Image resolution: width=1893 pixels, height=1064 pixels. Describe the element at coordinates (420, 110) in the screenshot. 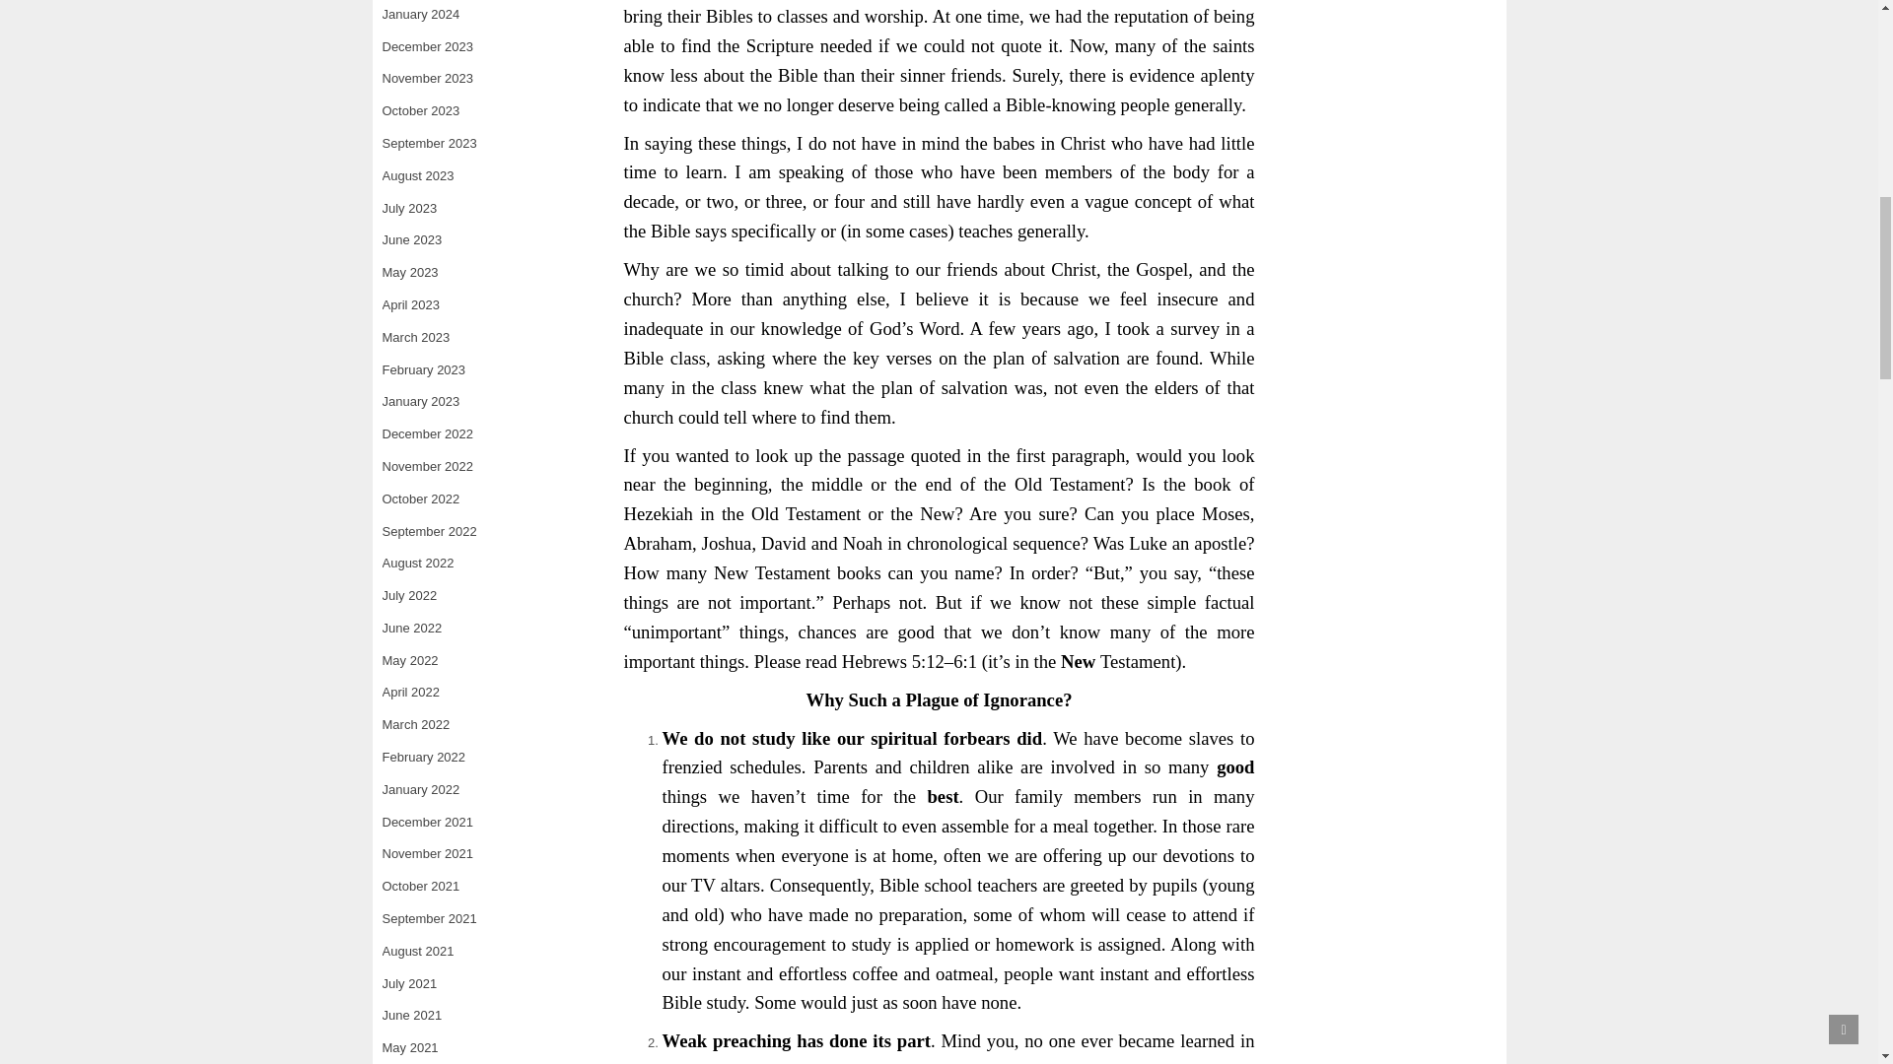

I see `October 2023` at that location.